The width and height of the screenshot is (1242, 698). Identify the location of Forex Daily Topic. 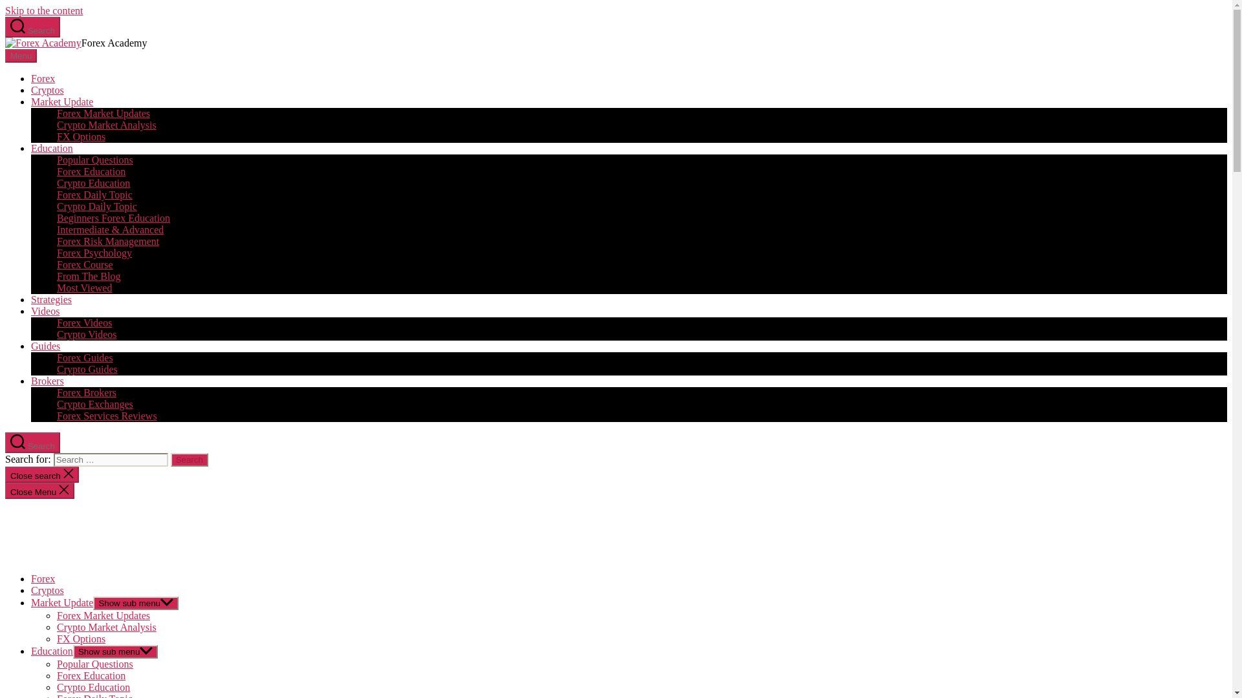
(94, 194).